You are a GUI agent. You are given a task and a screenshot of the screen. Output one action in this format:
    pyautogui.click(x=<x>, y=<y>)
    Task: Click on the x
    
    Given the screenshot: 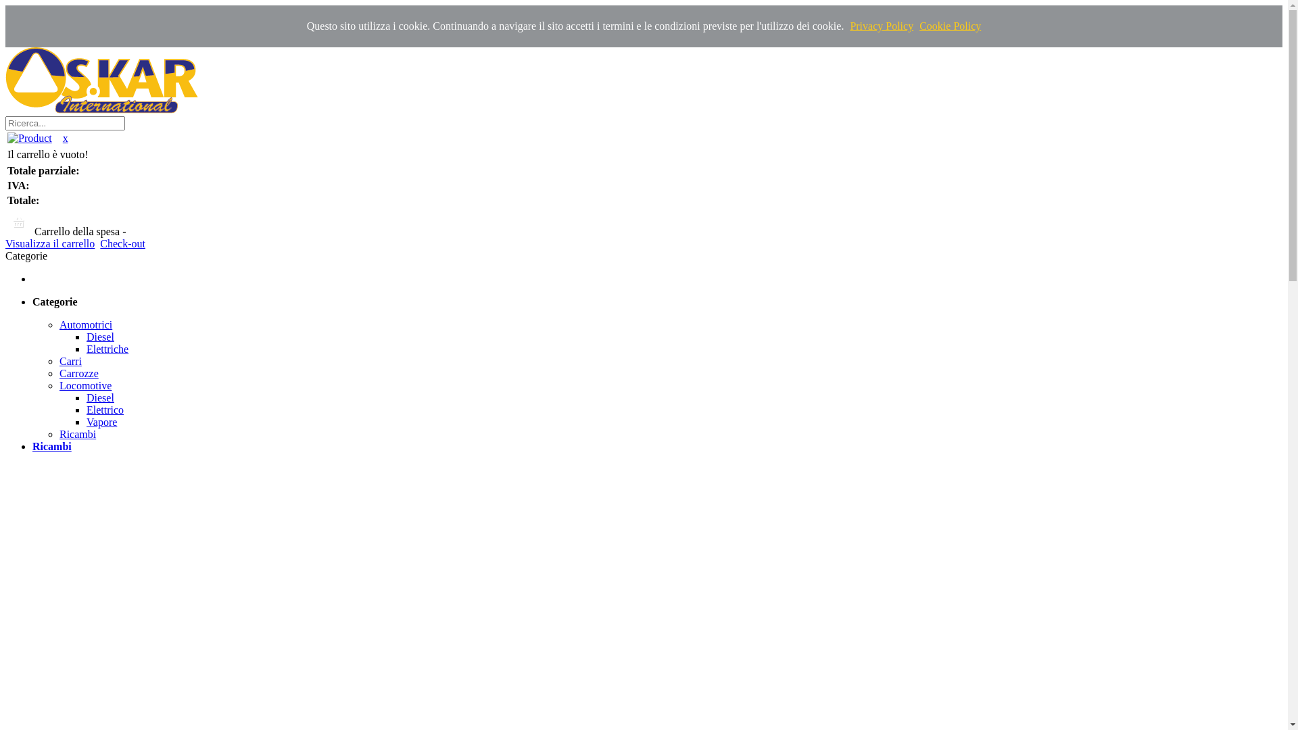 What is the action you would take?
    pyautogui.click(x=66, y=138)
    